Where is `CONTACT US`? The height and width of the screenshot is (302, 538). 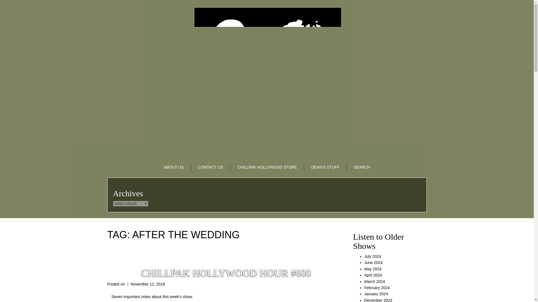
CONTACT US is located at coordinates (211, 167).